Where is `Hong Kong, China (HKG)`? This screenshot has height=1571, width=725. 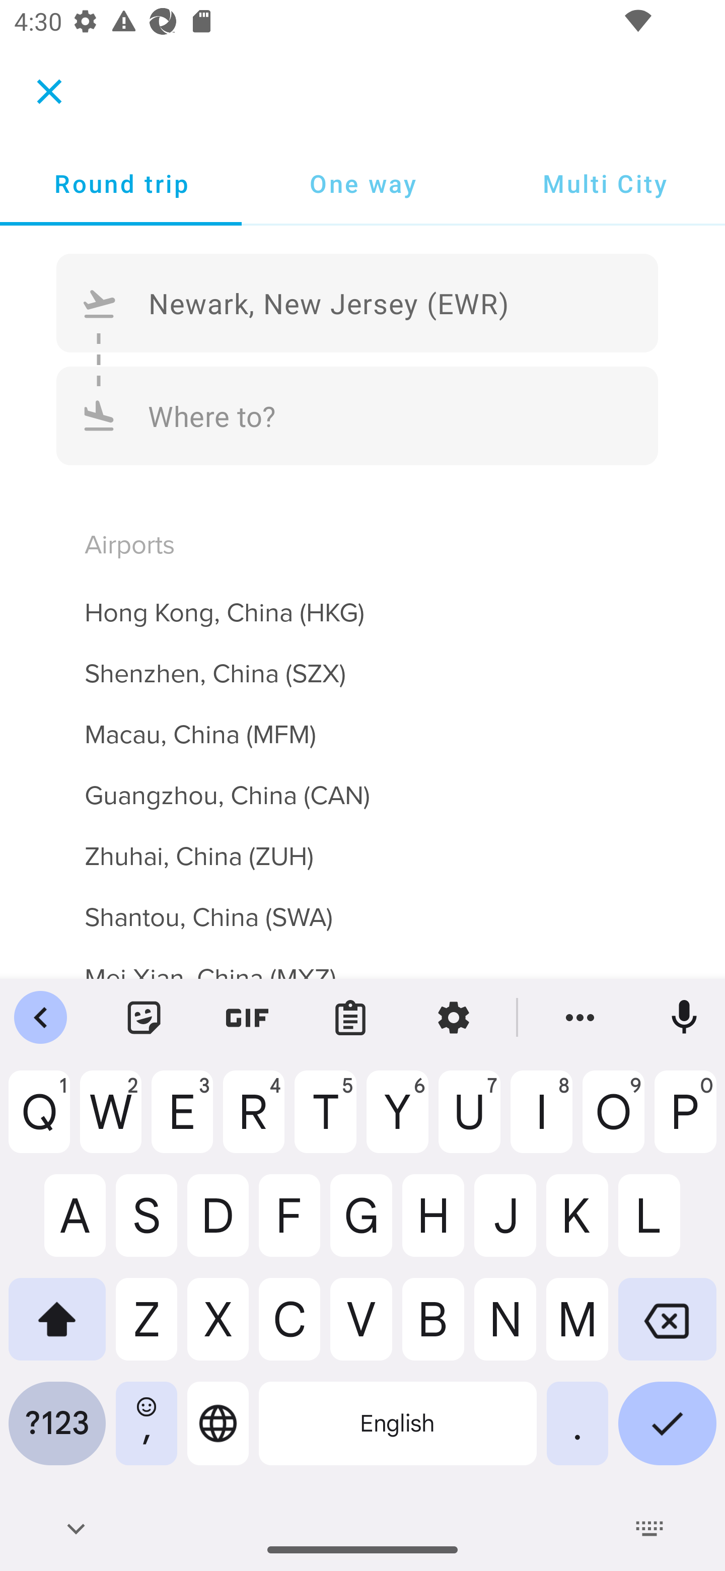
Hong Kong, China (HKG) is located at coordinates (362, 601).